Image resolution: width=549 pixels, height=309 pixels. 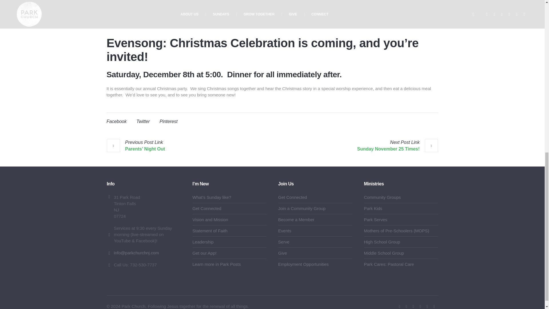 What do you see at coordinates (272, 14) in the screenshot?
I see `Evensong: Christmas Celebration` at bounding box center [272, 14].